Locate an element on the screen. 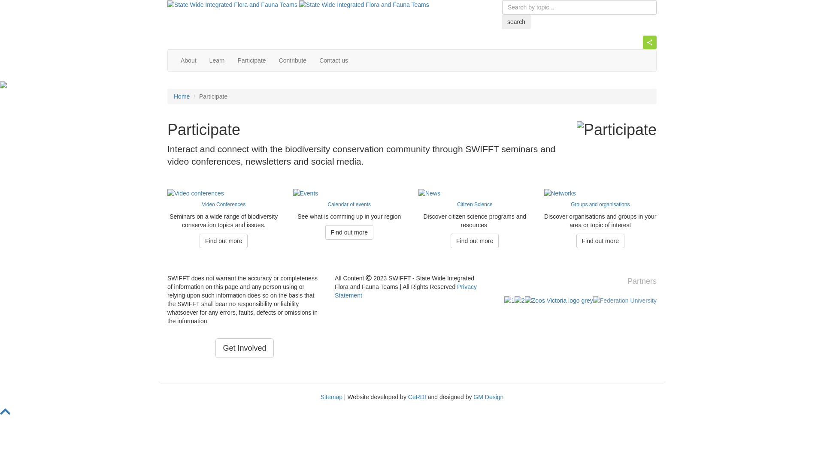 Image resolution: width=824 pixels, height=463 pixels. Back to Top is located at coordinates (5, 414).